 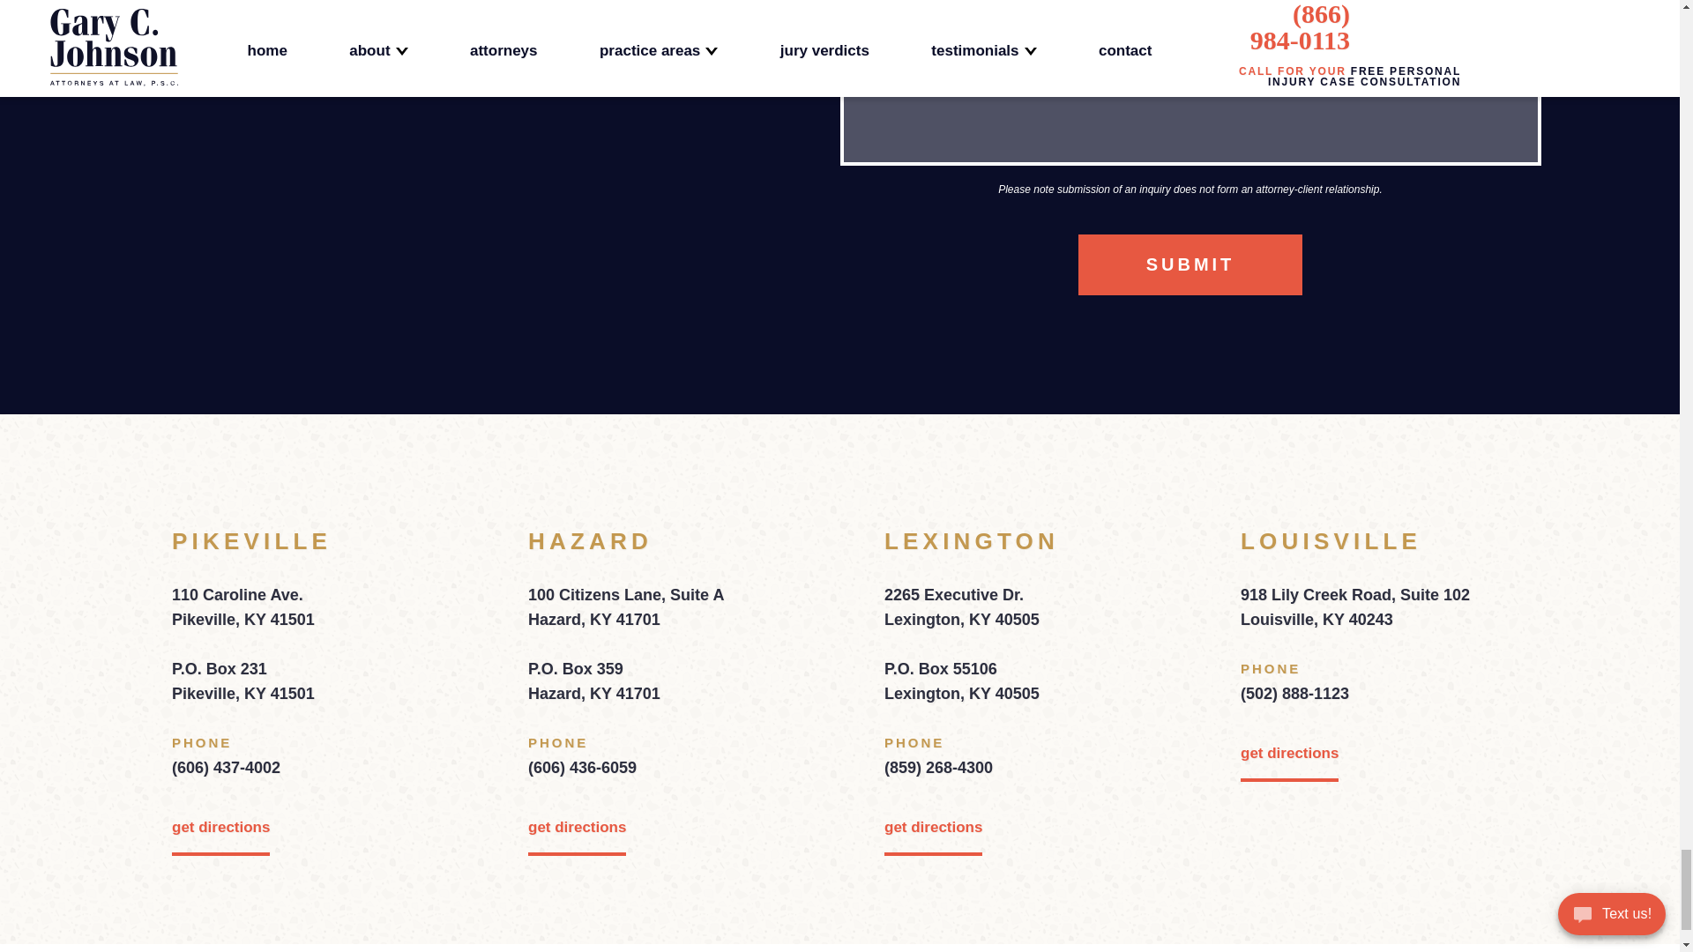 I want to click on Submit, so click(x=1190, y=264).